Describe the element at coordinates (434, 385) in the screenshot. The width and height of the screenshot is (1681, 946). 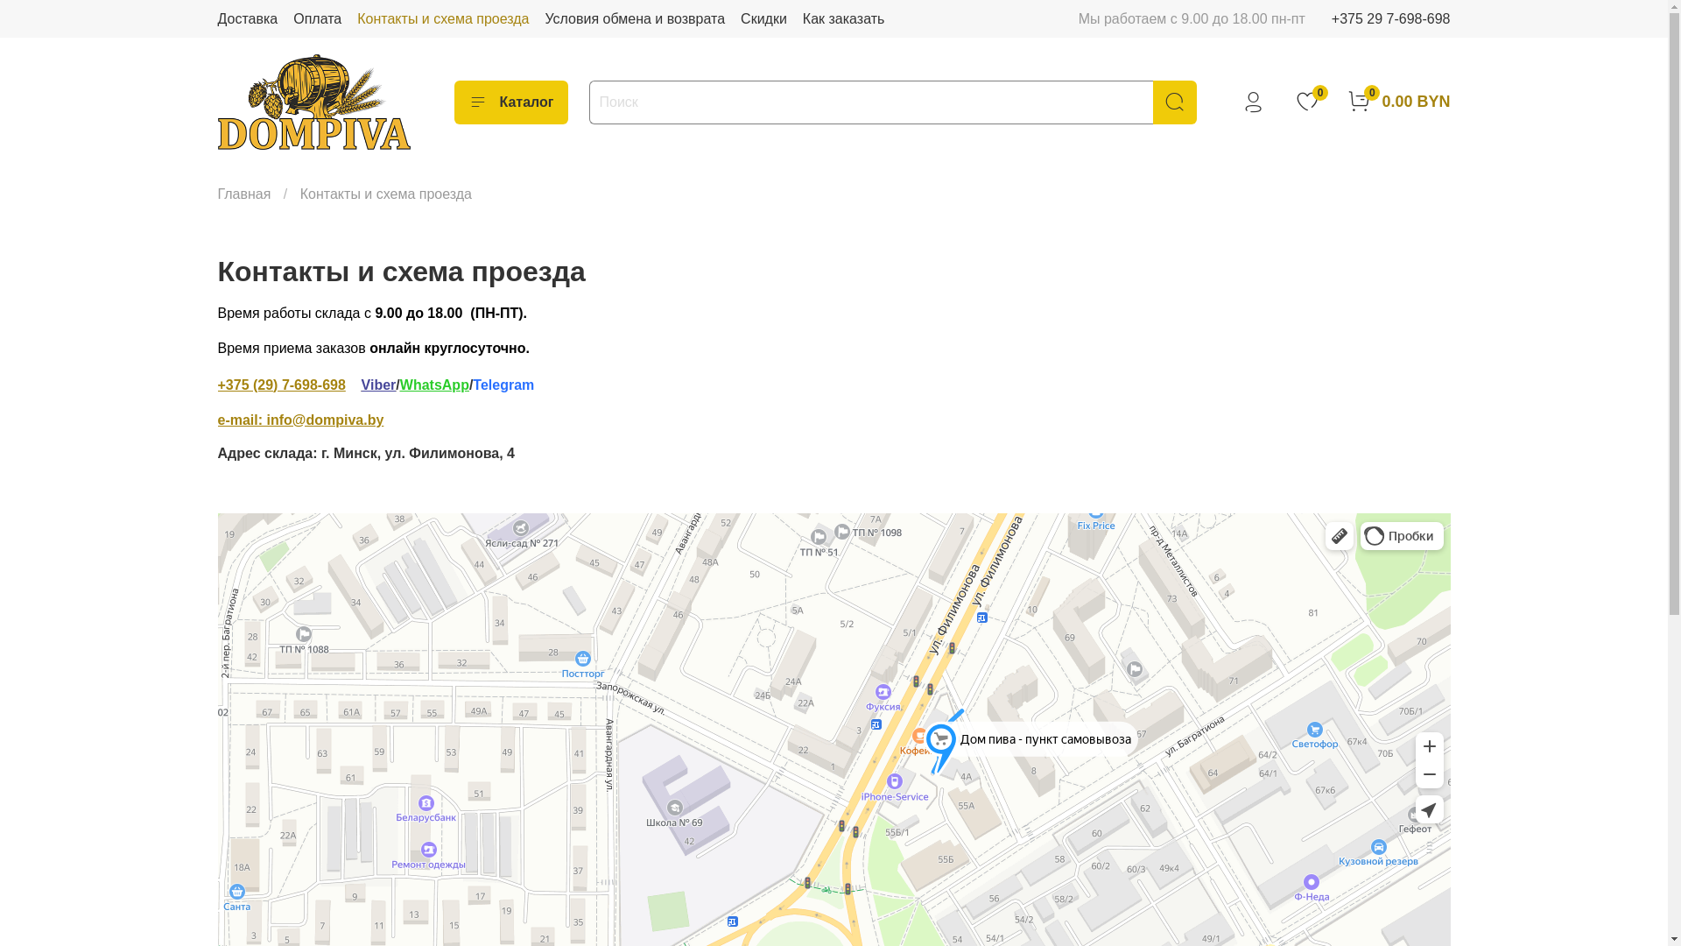
I see `WhatsApp` at that location.